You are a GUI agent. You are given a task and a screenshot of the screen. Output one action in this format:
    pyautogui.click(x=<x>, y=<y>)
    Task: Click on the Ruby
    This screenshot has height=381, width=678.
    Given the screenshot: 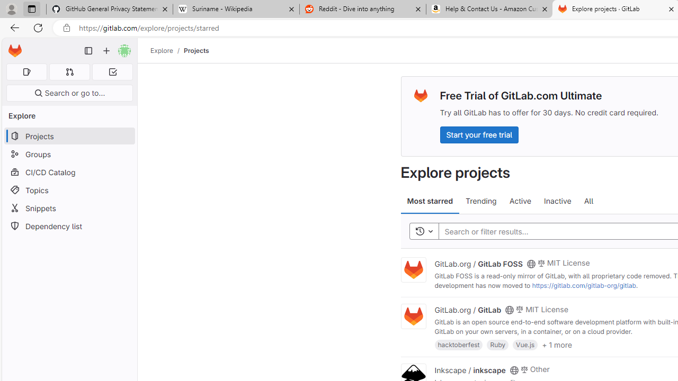 What is the action you would take?
    pyautogui.click(x=498, y=344)
    